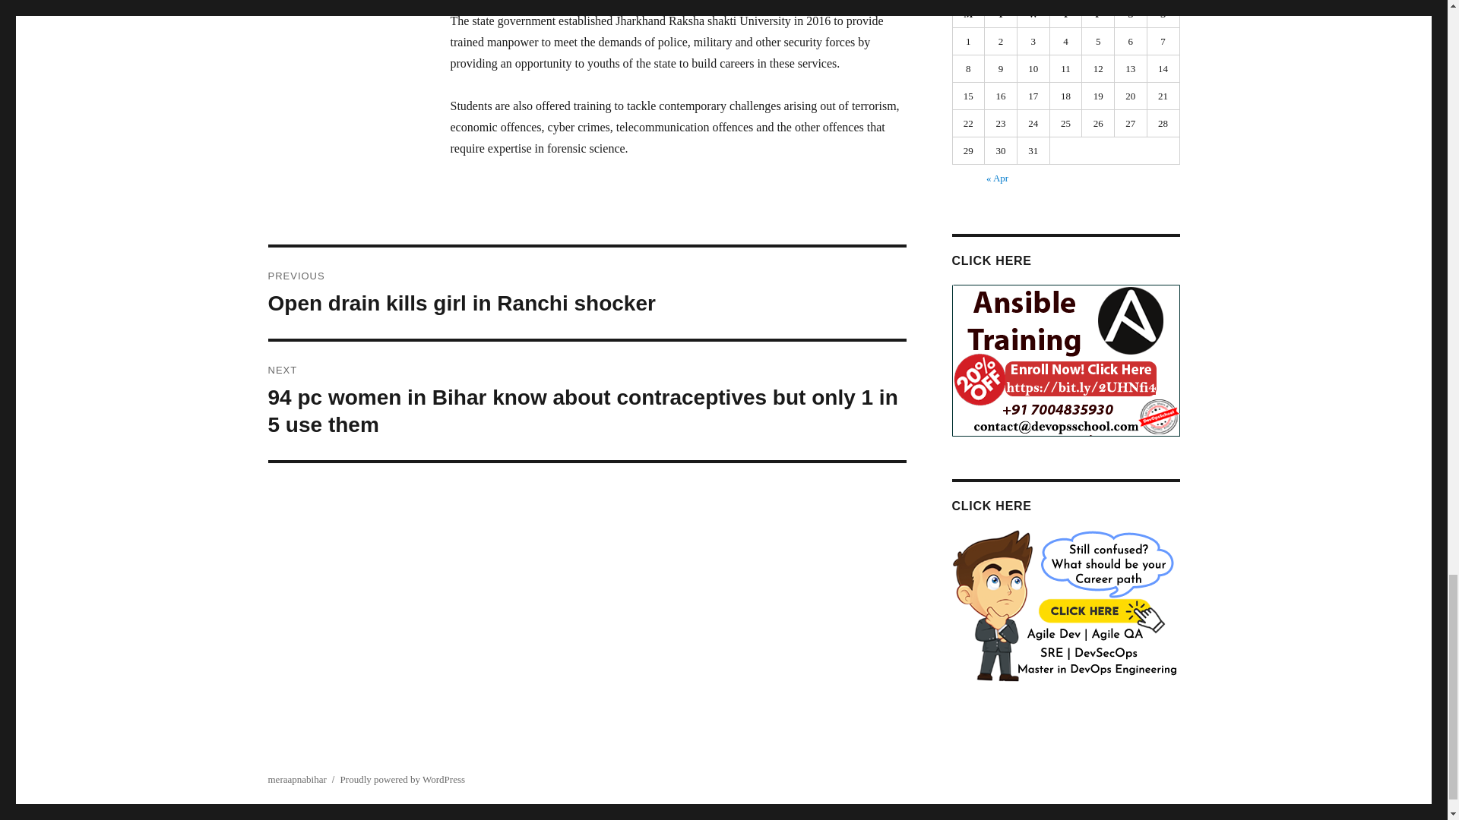 The image size is (1459, 820). Describe the element at coordinates (1131, 14) in the screenshot. I see `Saturday` at that location.